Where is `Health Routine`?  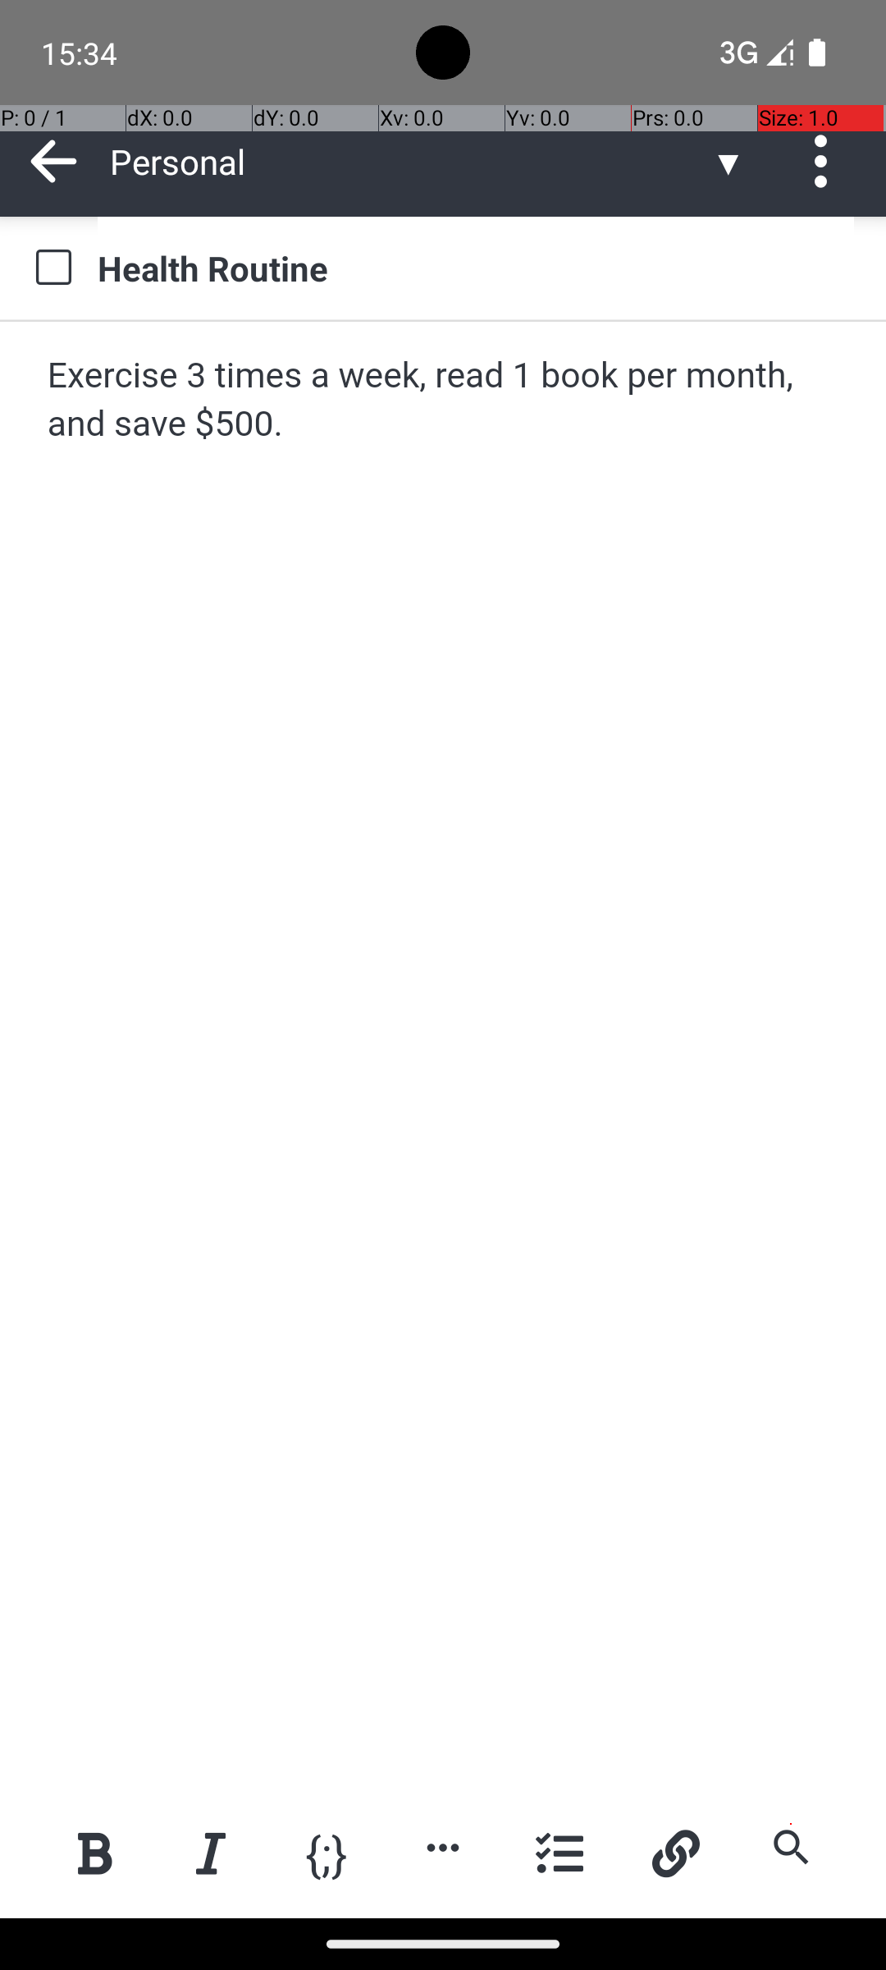 Health Routine is located at coordinates (476, 268).